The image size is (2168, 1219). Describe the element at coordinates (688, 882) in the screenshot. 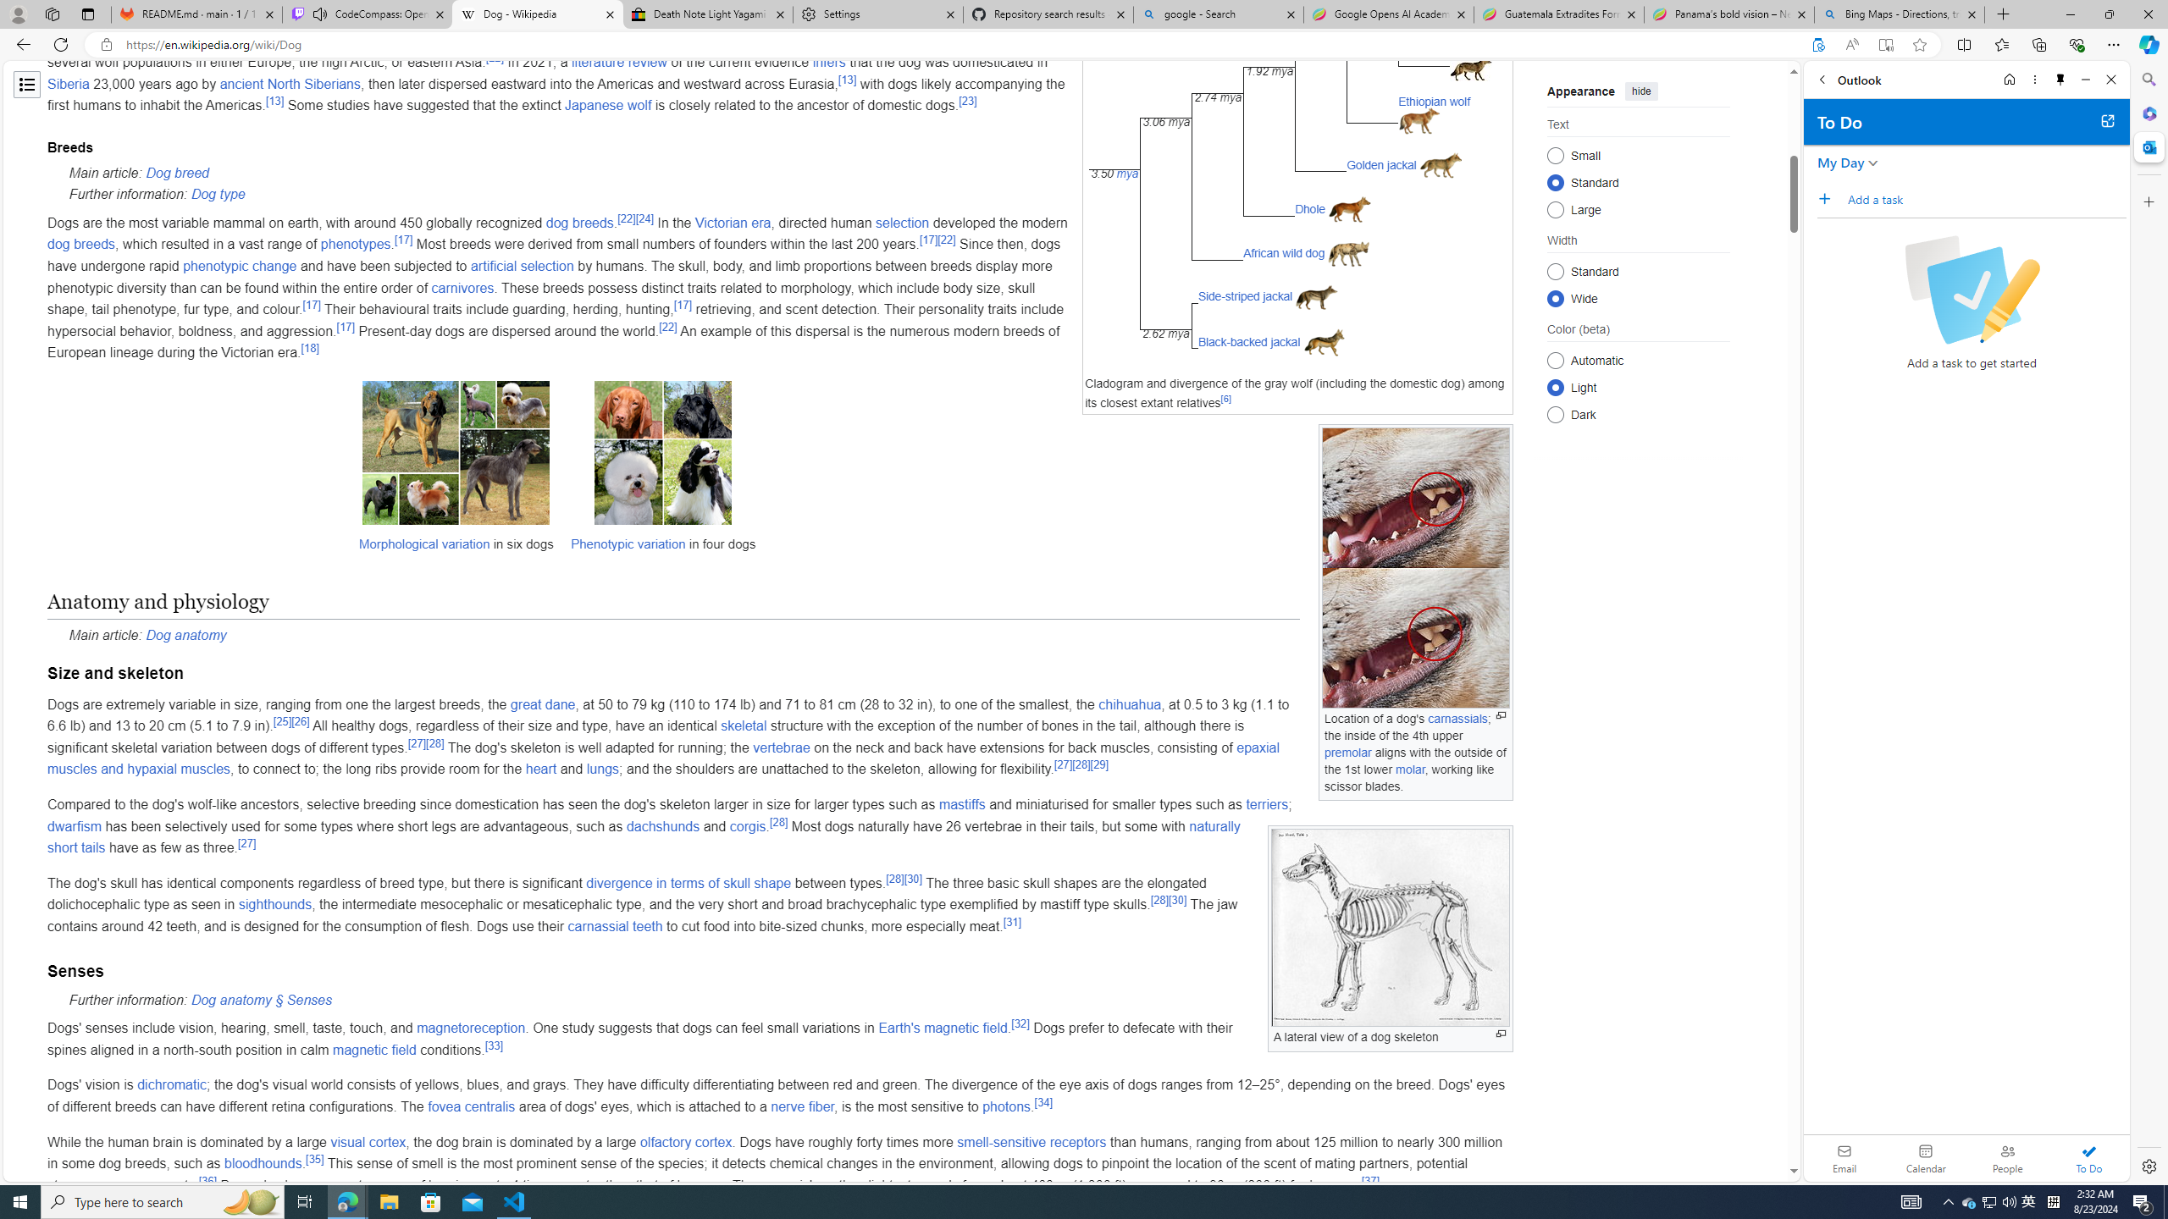

I see `divergence in terms of skull shape` at that location.